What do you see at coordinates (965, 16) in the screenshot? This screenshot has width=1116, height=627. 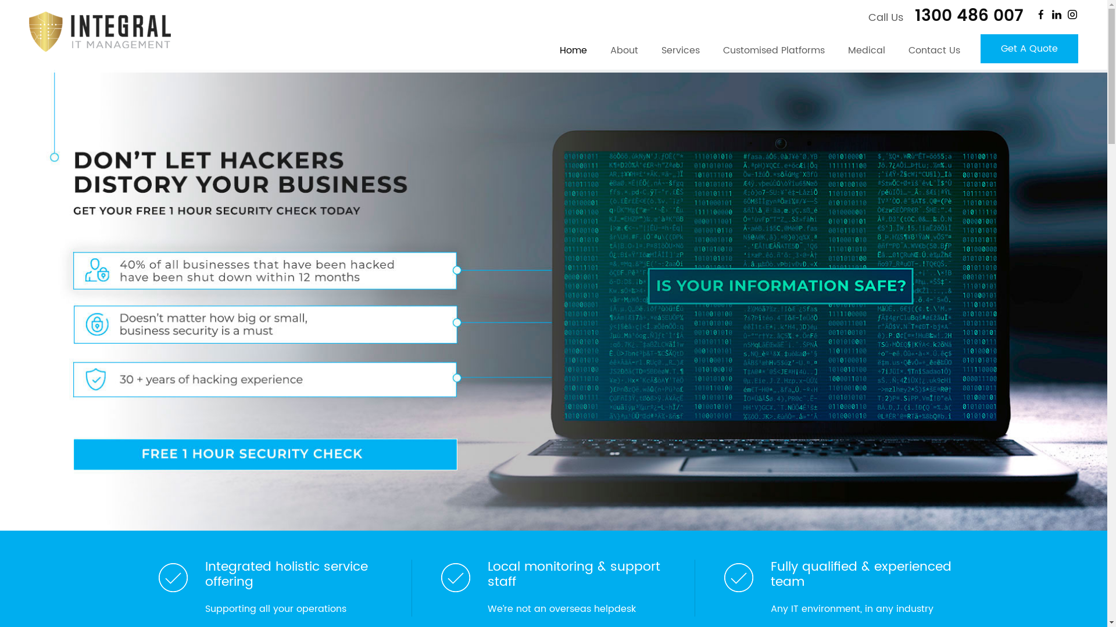 I see `1300 486 007` at bounding box center [965, 16].